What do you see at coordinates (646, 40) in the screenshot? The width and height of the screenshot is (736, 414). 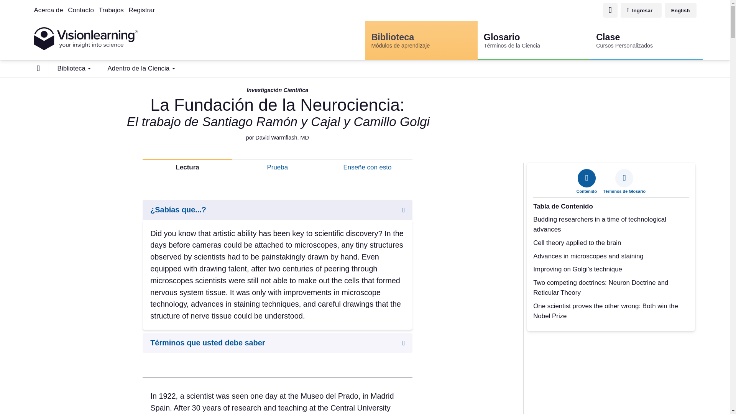 I see `English` at bounding box center [646, 40].